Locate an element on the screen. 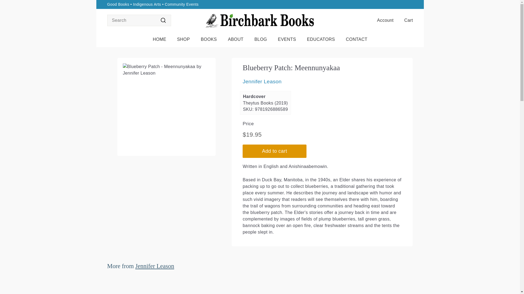 The image size is (524, 294). Cart is located at coordinates (406, 20).